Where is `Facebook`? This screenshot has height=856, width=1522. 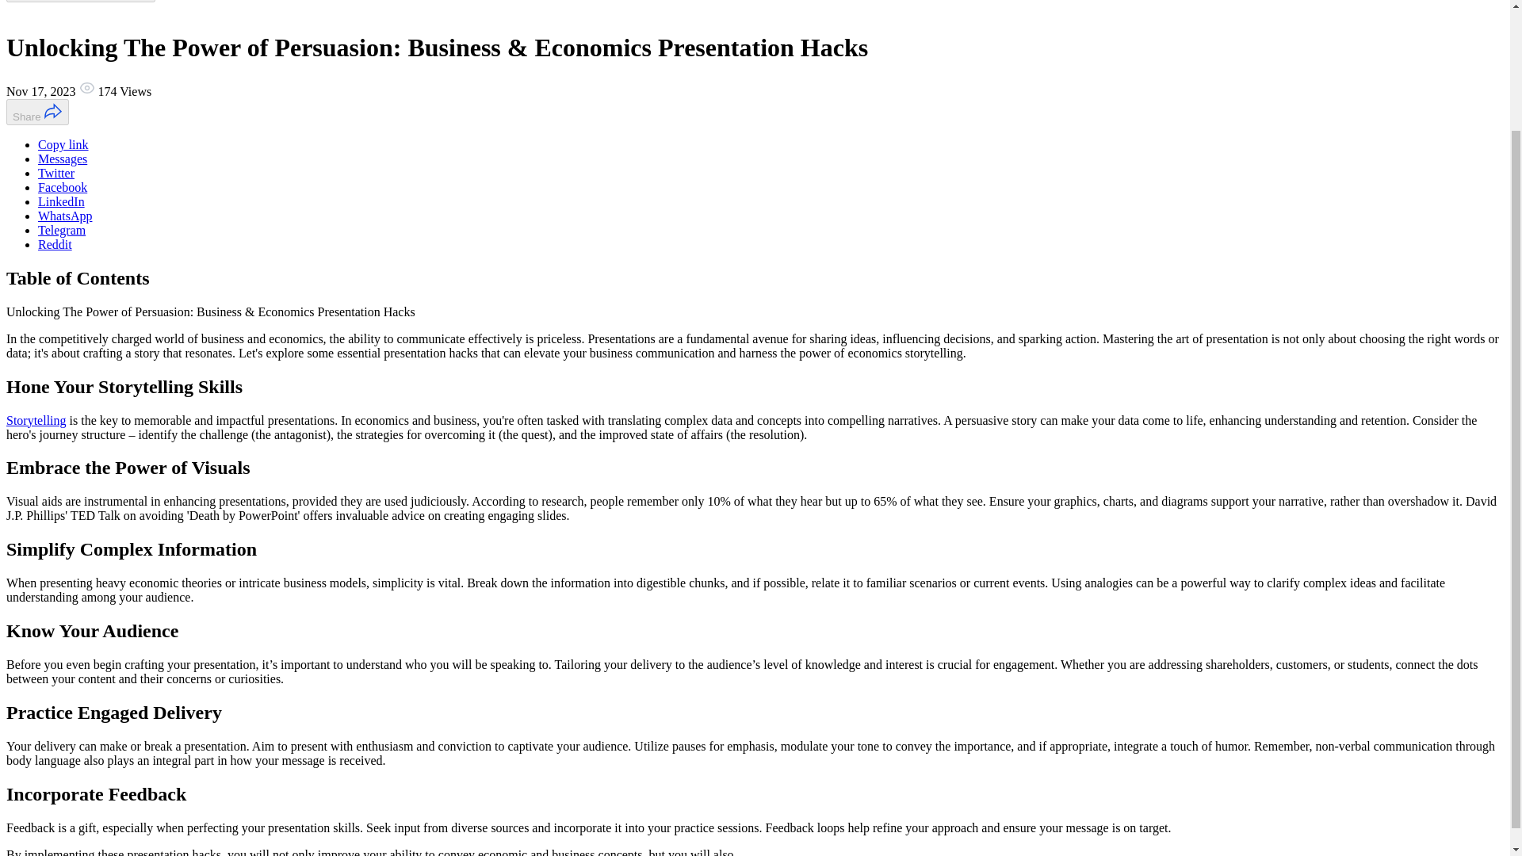 Facebook is located at coordinates (62, 187).